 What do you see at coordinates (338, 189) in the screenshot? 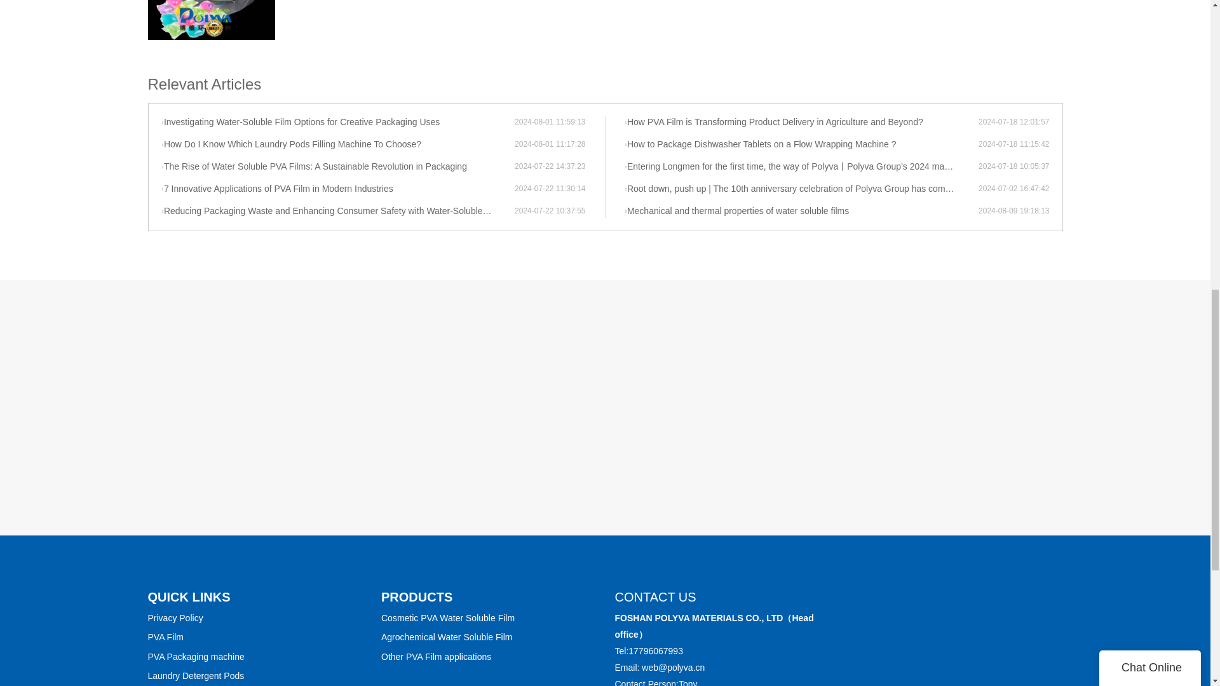
I see `7 Innovative Applications of PVA Film in Modern Industries` at bounding box center [338, 189].